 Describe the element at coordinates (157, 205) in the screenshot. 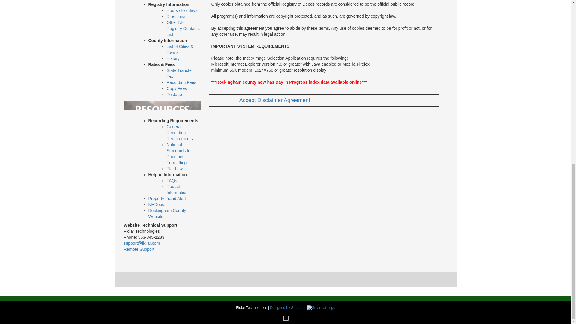

I see `NHDeeds` at that location.